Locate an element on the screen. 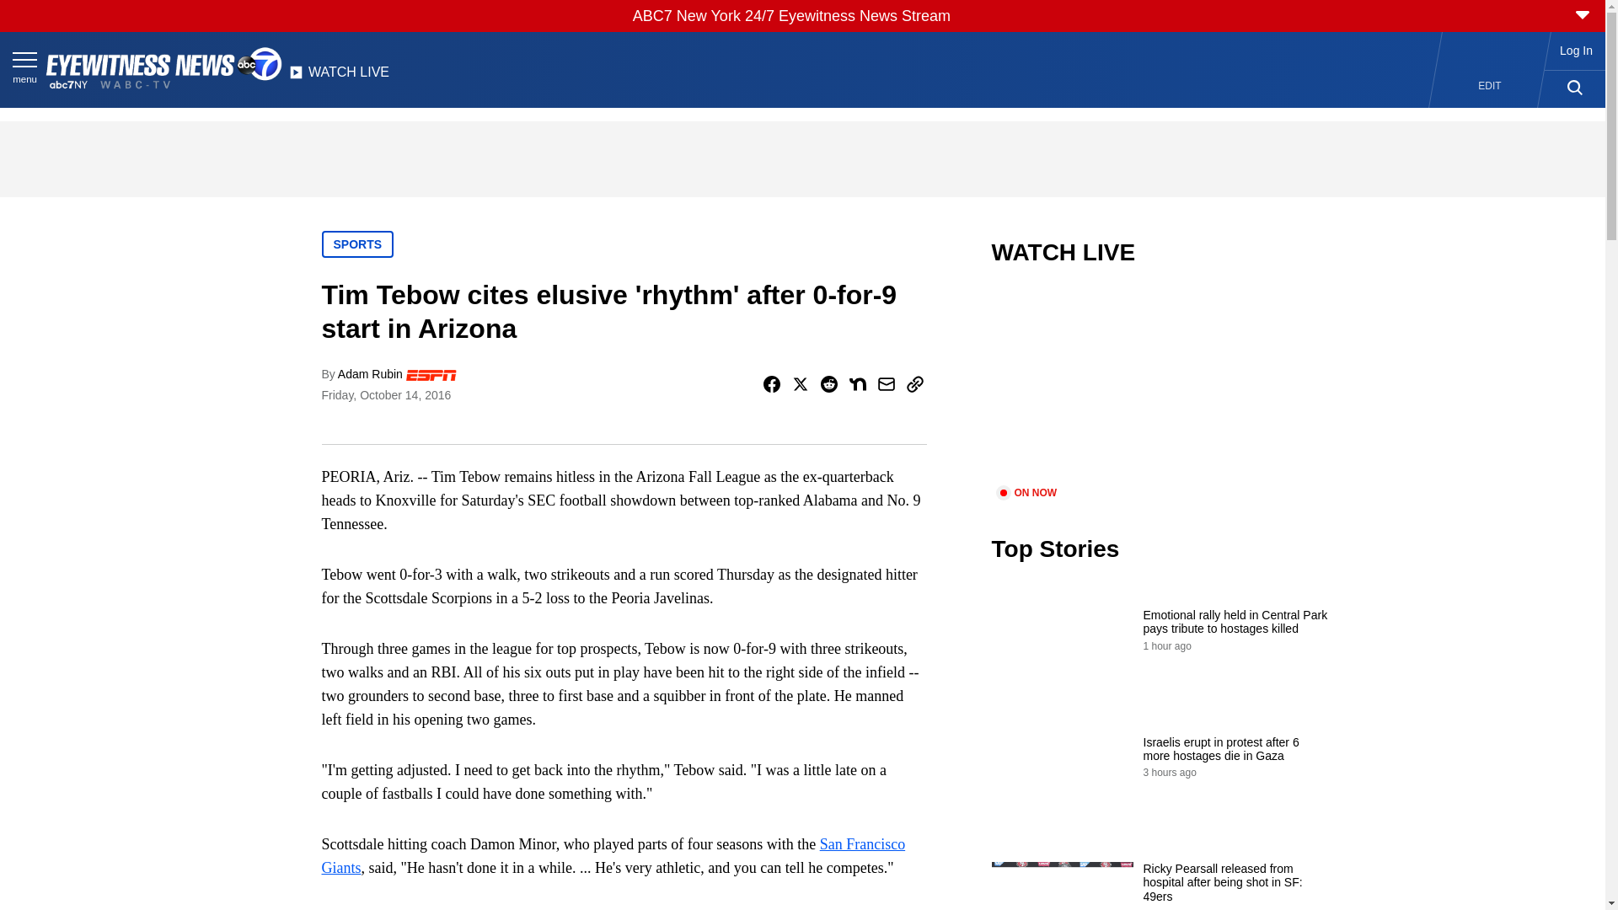 Image resolution: width=1618 pixels, height=910 pixels. EDIT is located at coordinates (1490, 86).